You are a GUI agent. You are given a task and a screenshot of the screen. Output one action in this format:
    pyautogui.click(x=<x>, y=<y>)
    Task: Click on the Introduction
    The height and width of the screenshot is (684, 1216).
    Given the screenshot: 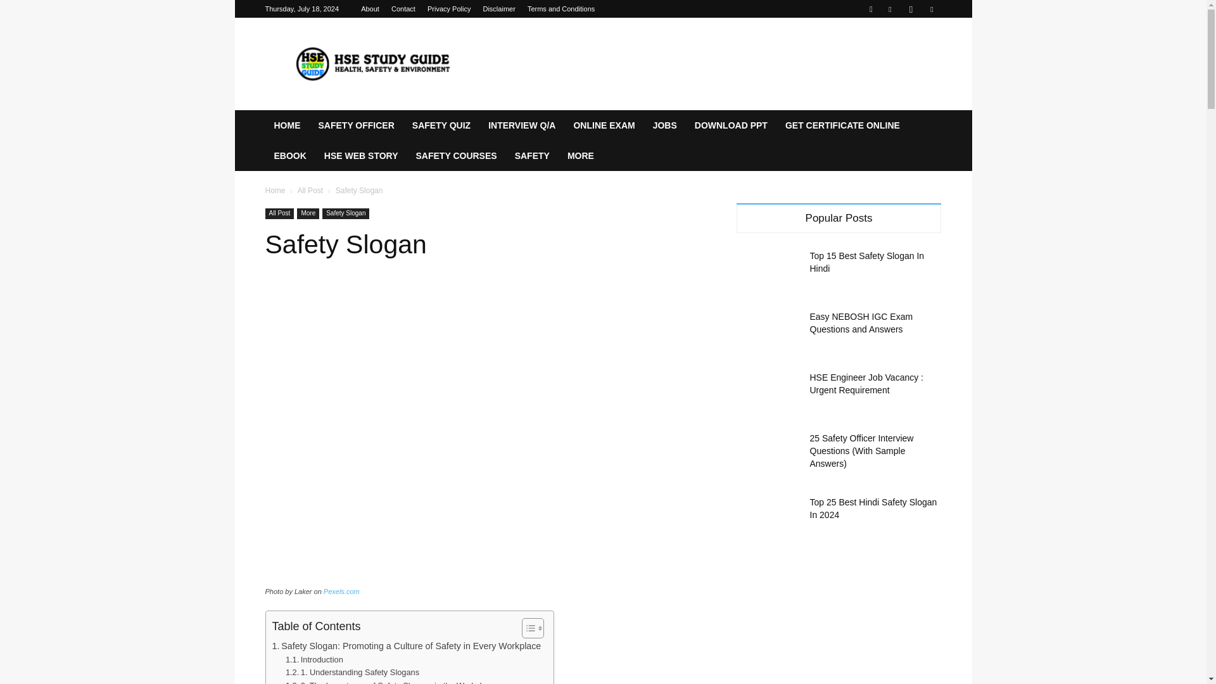 What is the action you would take?
    pyautogui.click(x=314, y=660)
    